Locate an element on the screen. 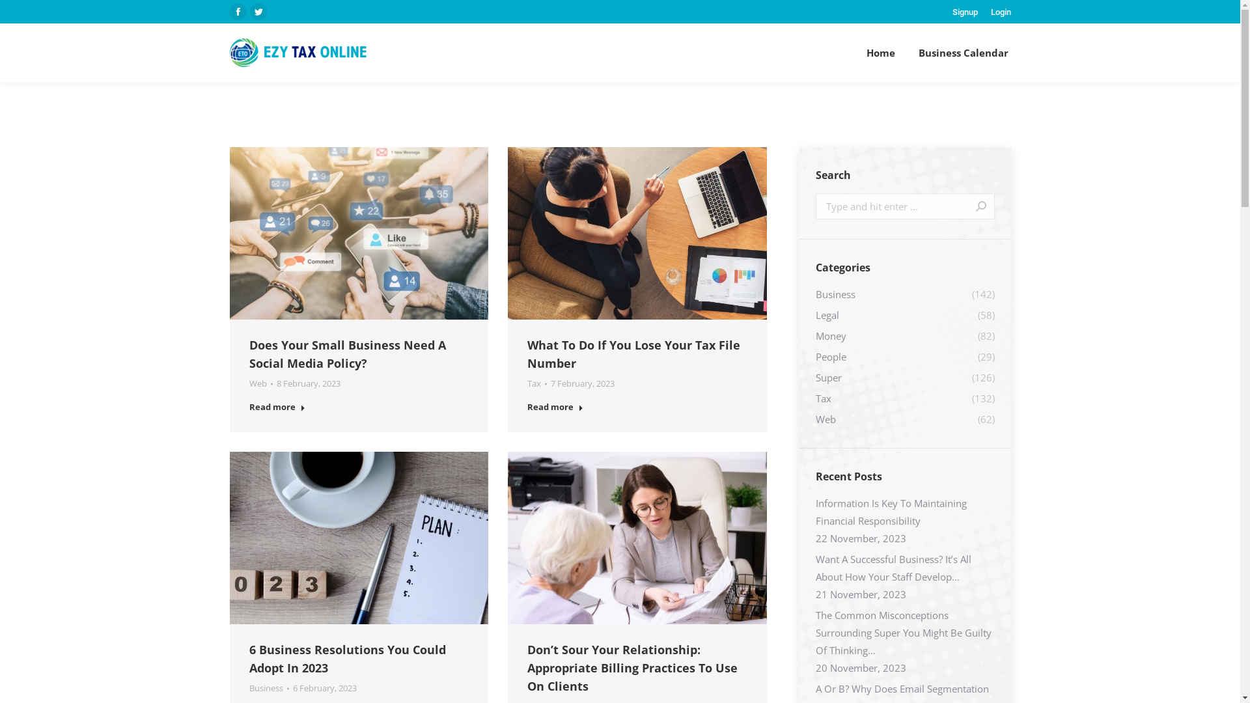  Business Resolutions You Could Adopt In is located at coordinates (359, 538).